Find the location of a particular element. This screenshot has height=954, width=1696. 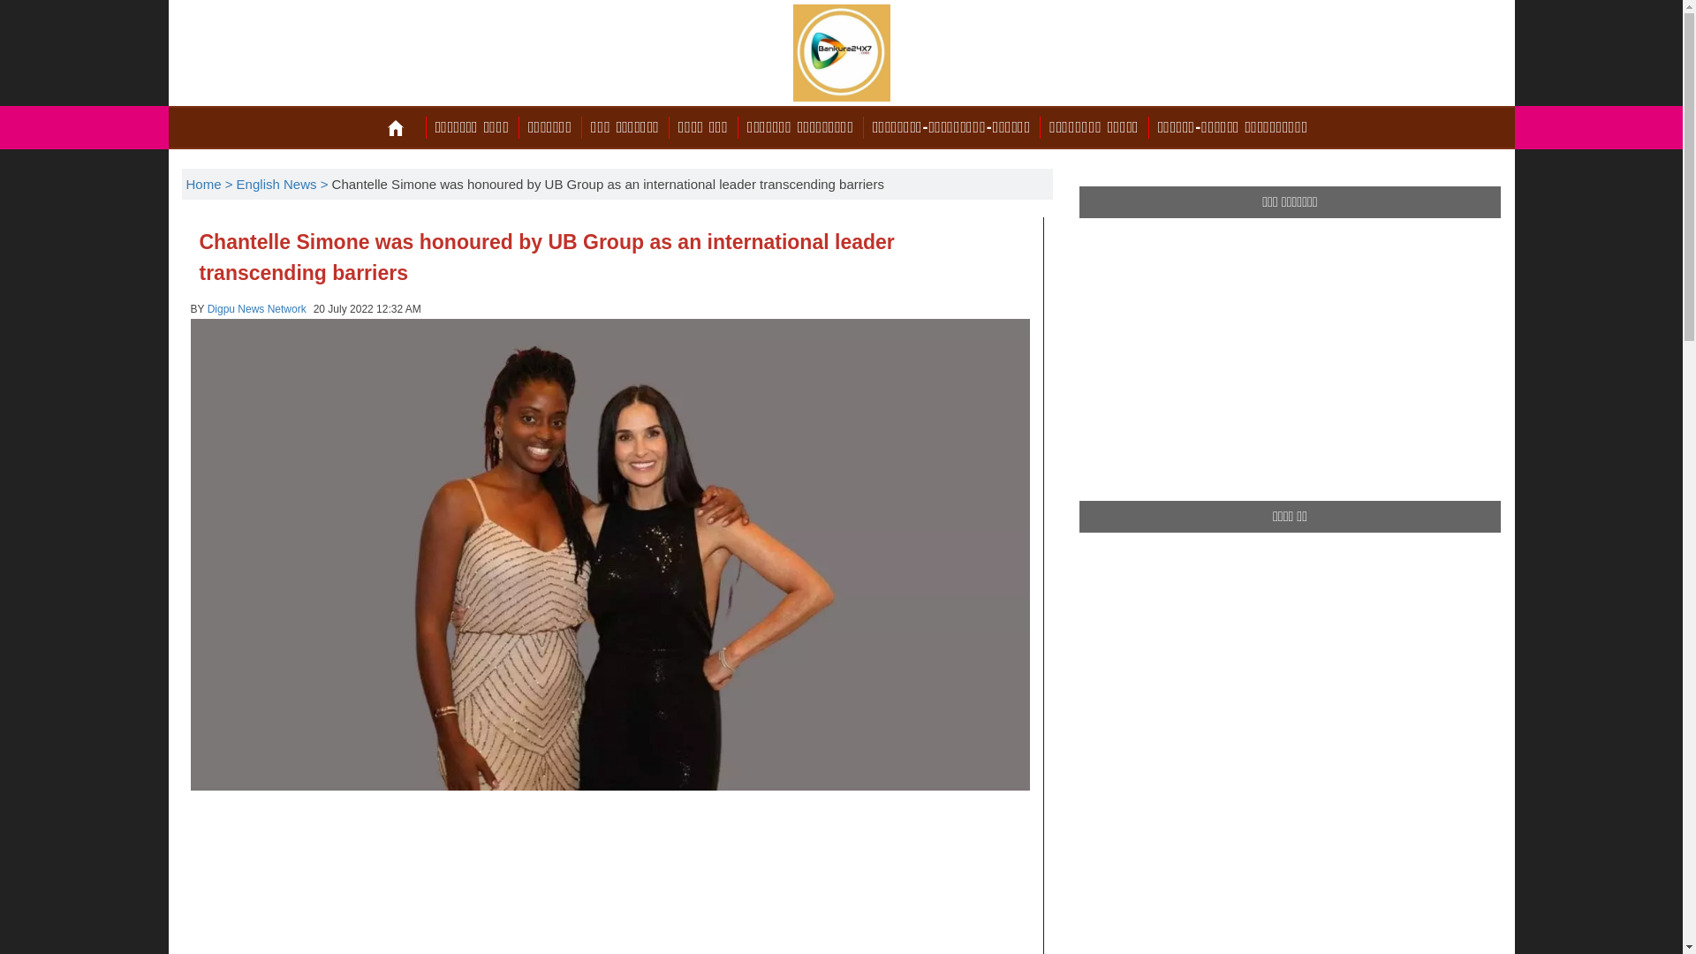

logo is located at coordinates (841, 53).